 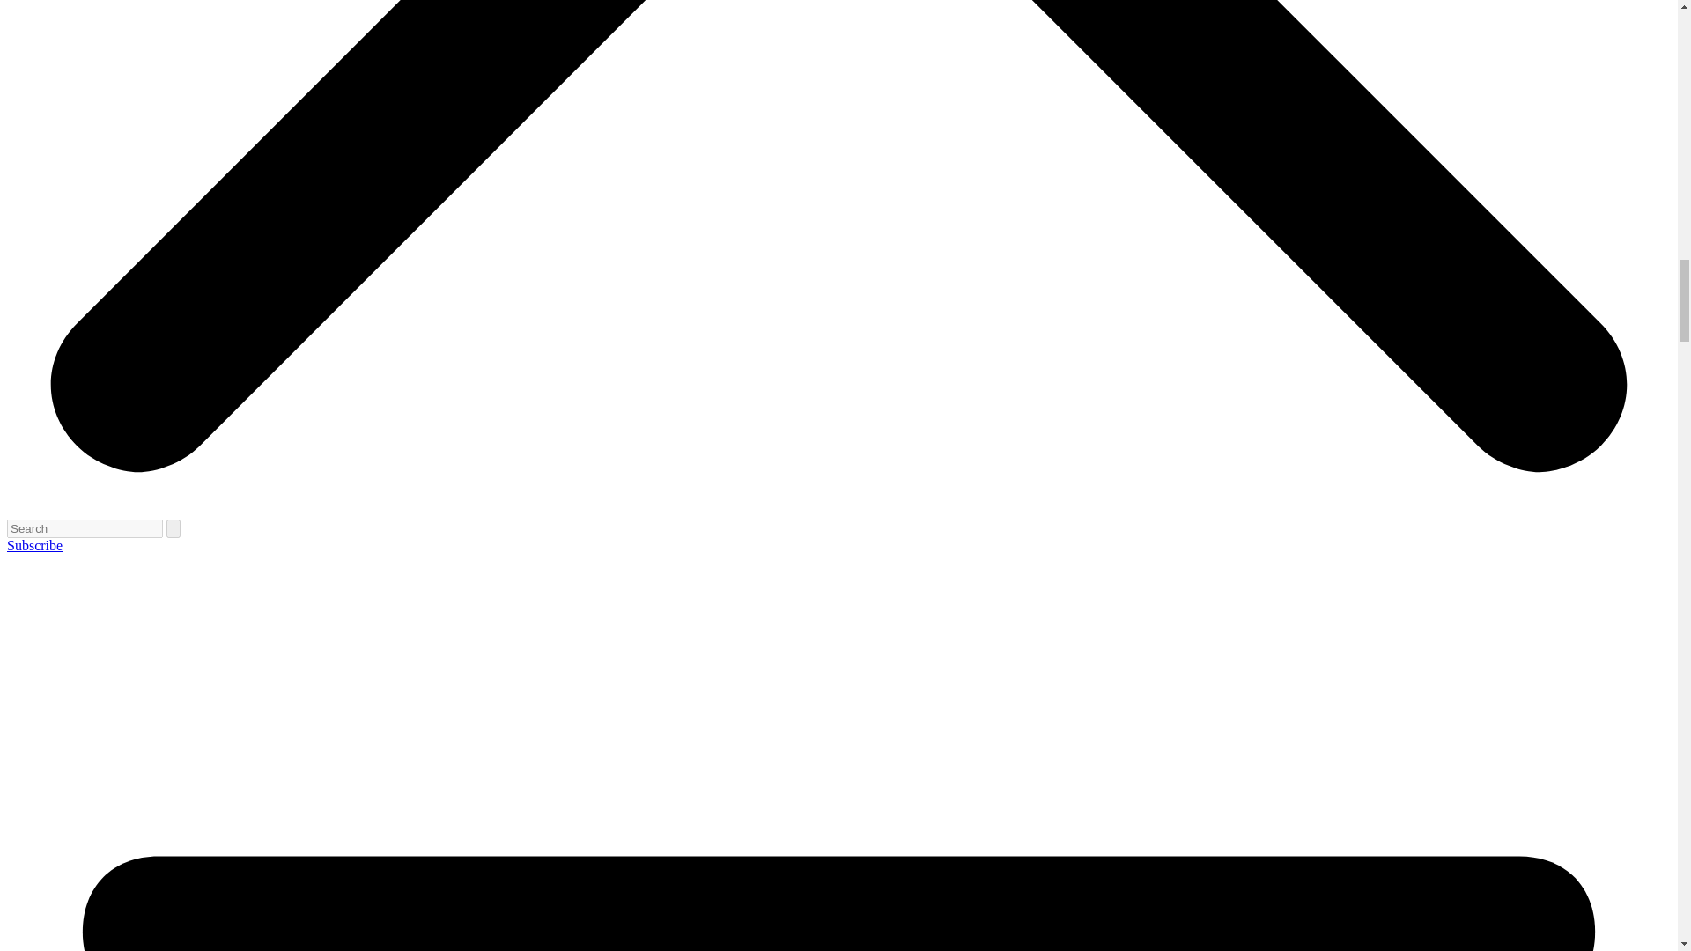 What do you see at coordinates (34, 545) in the screenshot?
I see `Subscribe` at bounding box center [34, 545].